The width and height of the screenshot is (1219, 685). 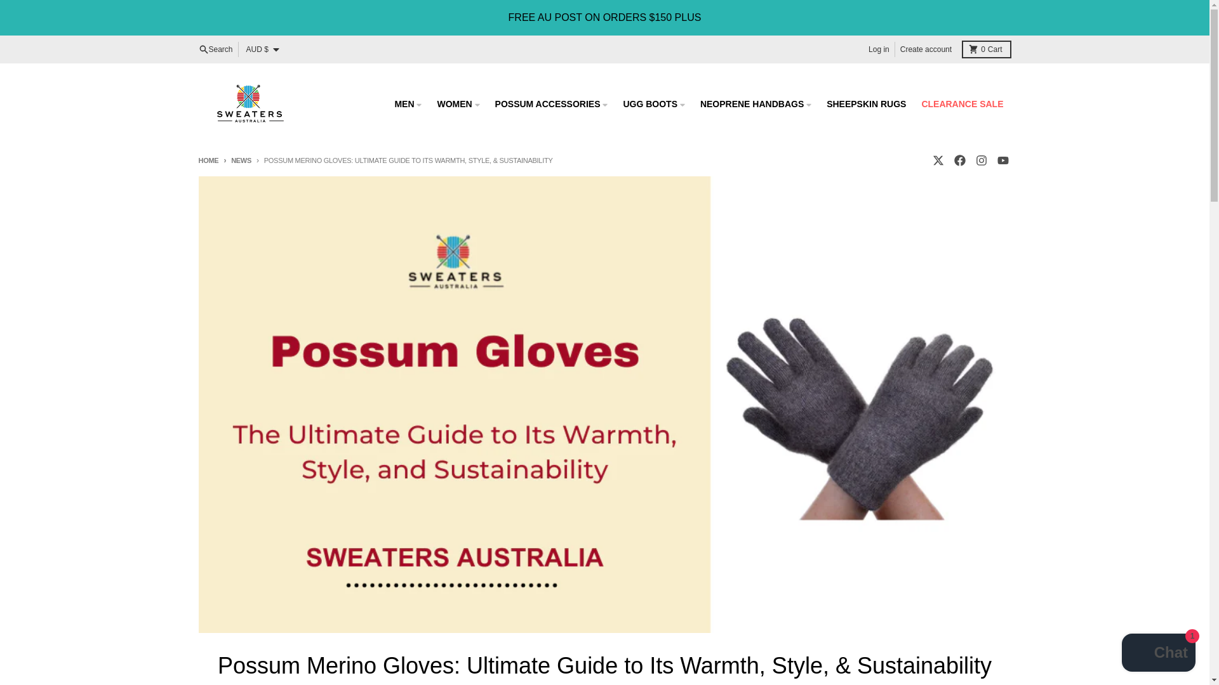 I want to click on Back to the homepage, so click(x=985, y=49).